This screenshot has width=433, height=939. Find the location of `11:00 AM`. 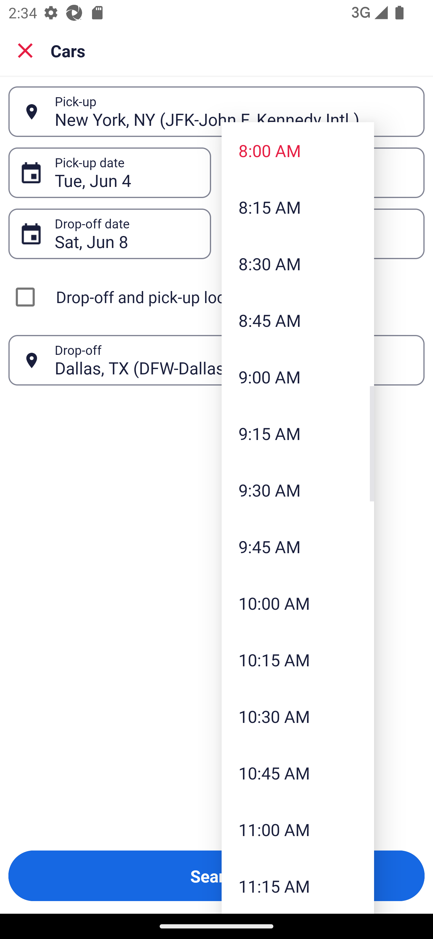

11:00 AM is located at coordinates (298, 829).